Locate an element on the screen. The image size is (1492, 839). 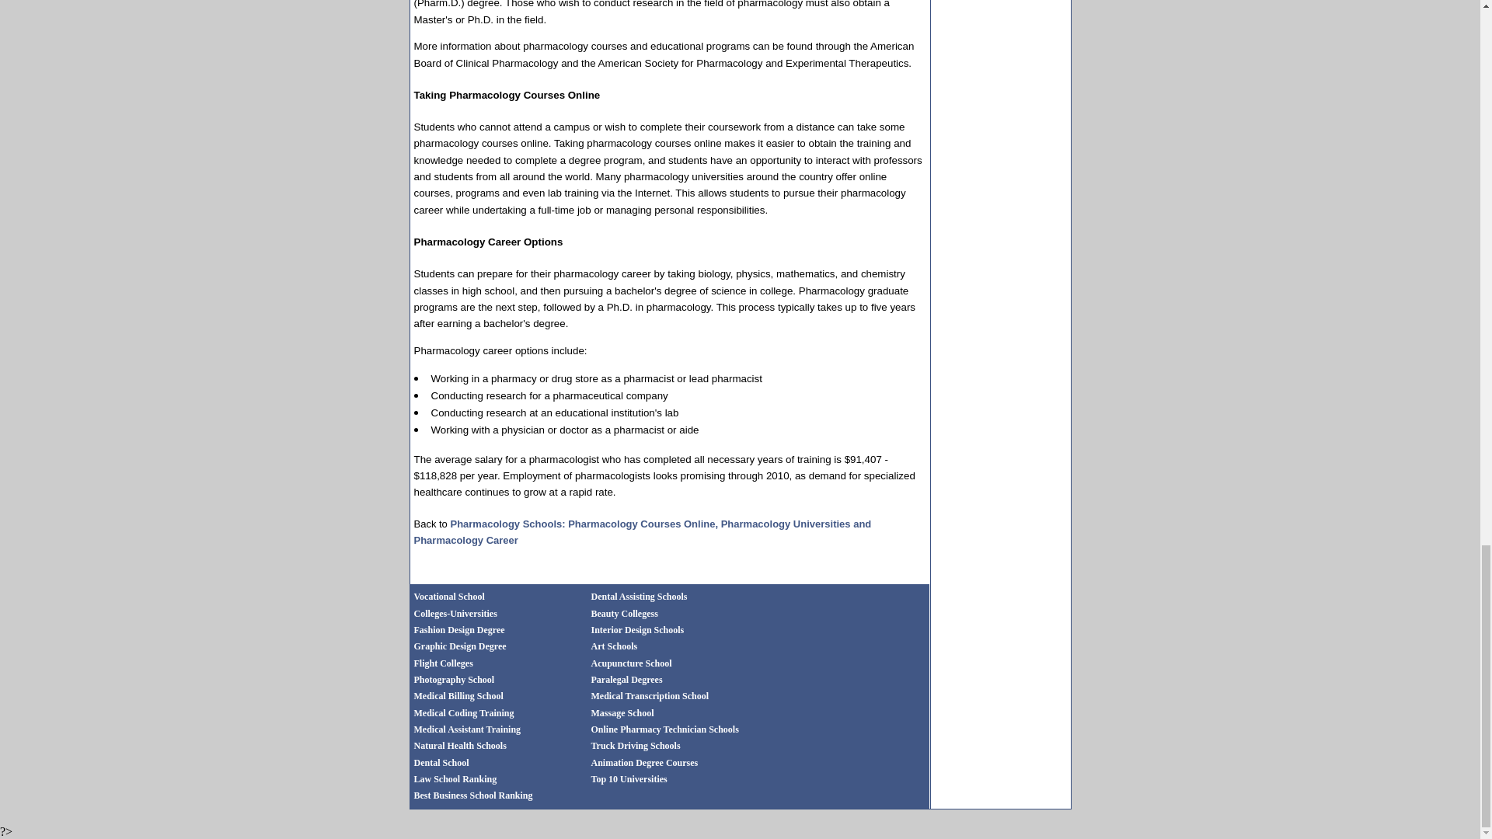
Truck Driving Schools is located at coordinates (636, 745).